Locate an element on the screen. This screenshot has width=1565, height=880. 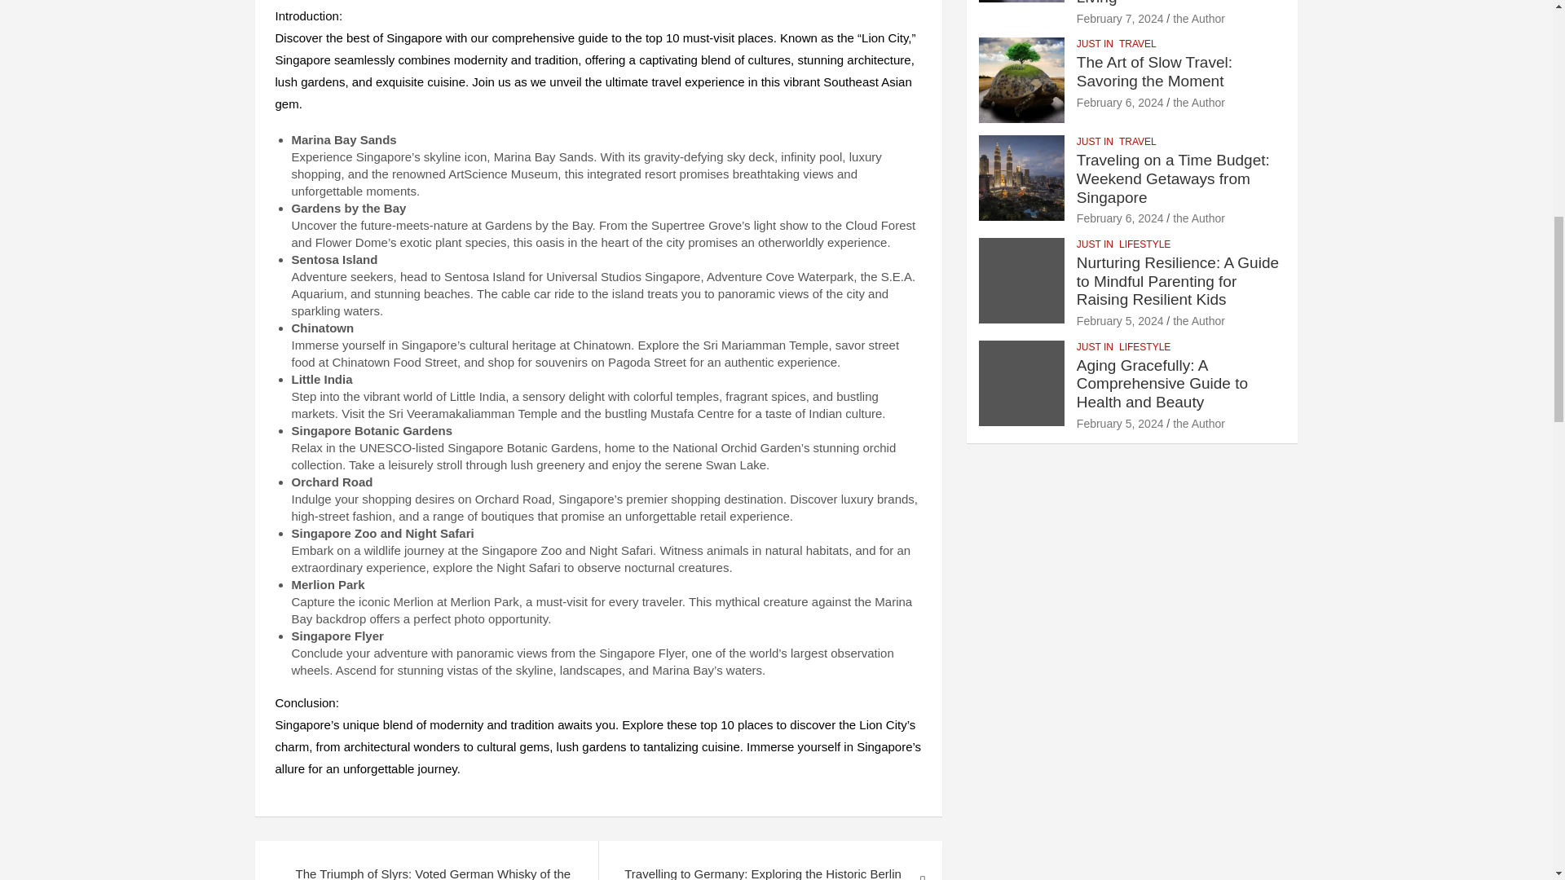
Traveling on a Time Budget: Weekend Getaways from Singapore is located at coordinates (1120, 218).